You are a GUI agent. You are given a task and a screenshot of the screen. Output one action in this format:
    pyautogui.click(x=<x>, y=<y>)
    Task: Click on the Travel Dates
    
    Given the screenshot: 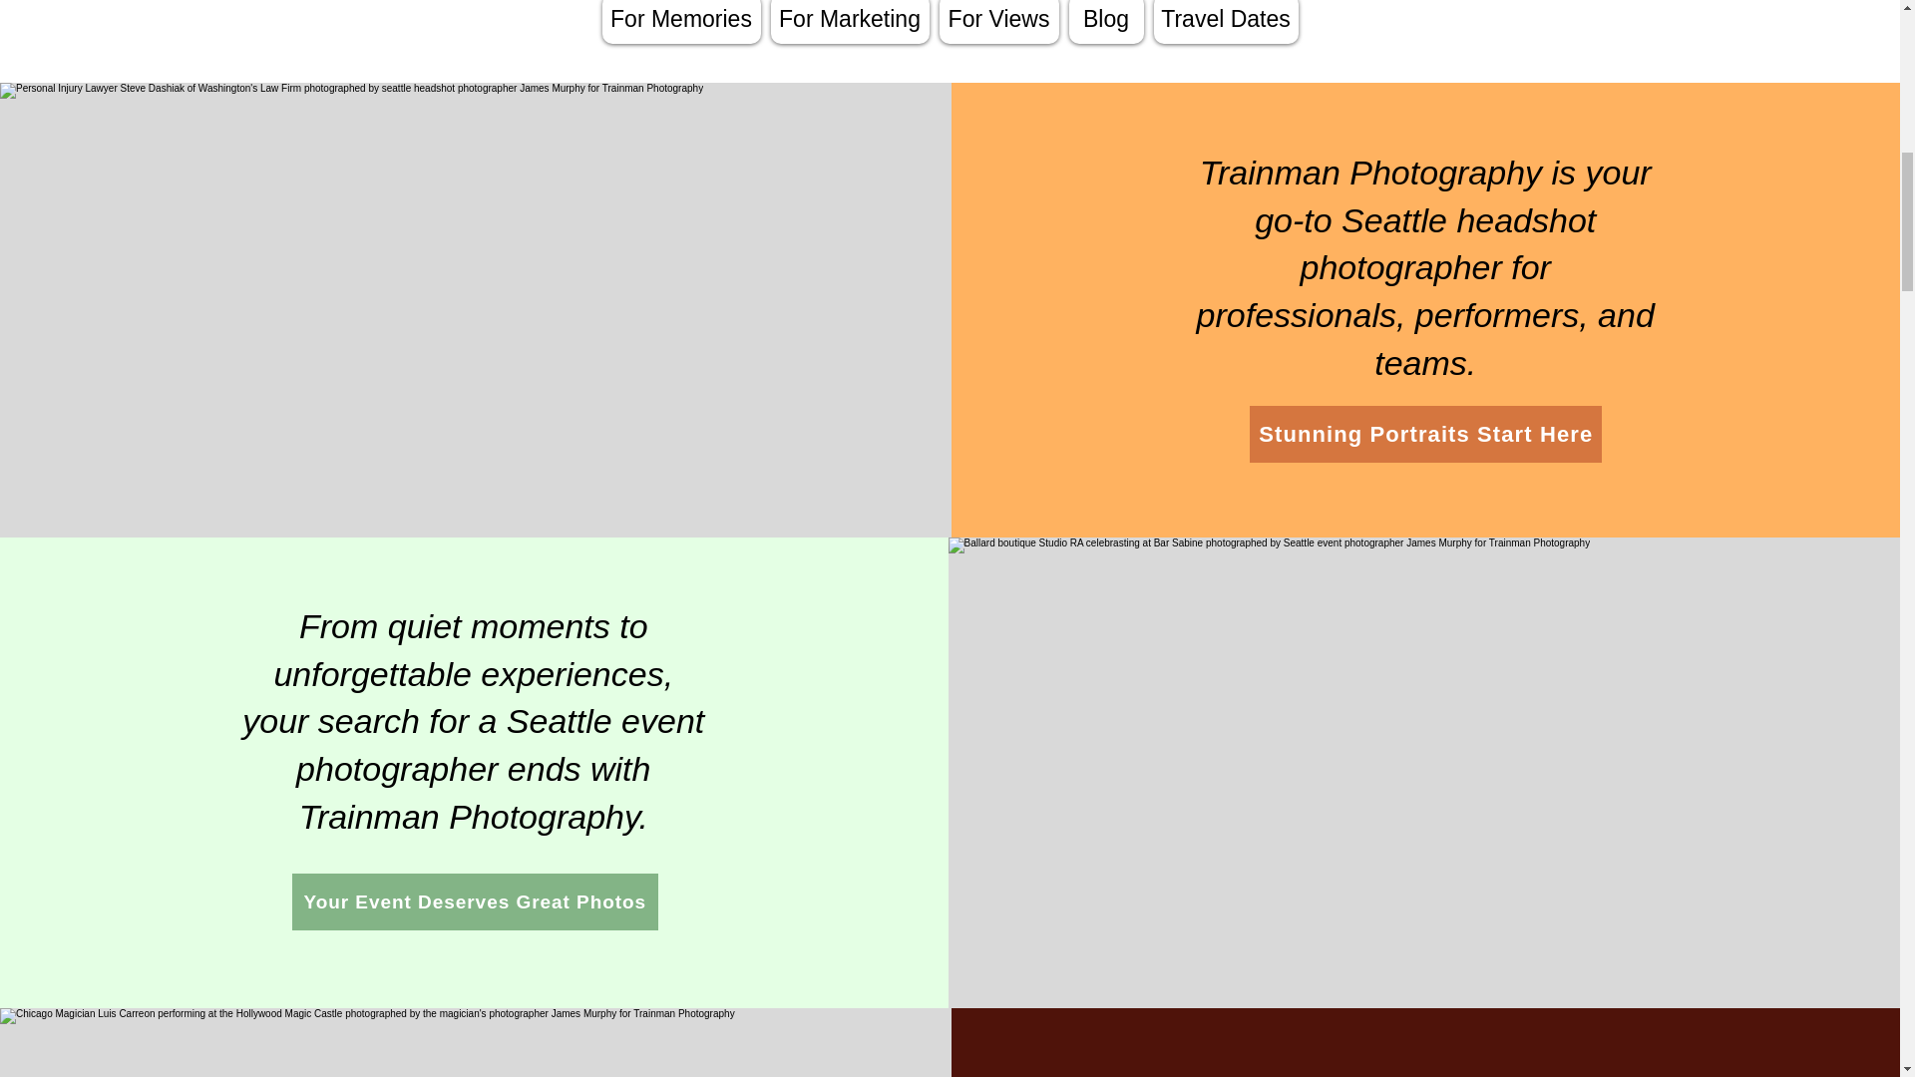 What is the action you would take?
    pyautogui.click(x=1225, y=22)
    